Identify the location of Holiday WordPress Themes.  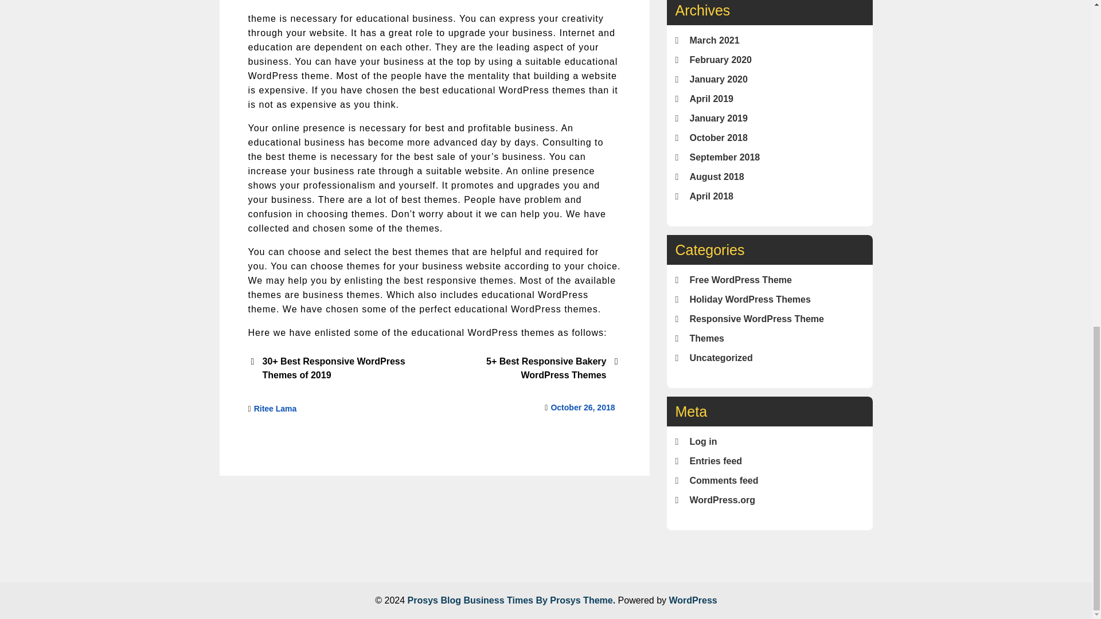
(749, 299).